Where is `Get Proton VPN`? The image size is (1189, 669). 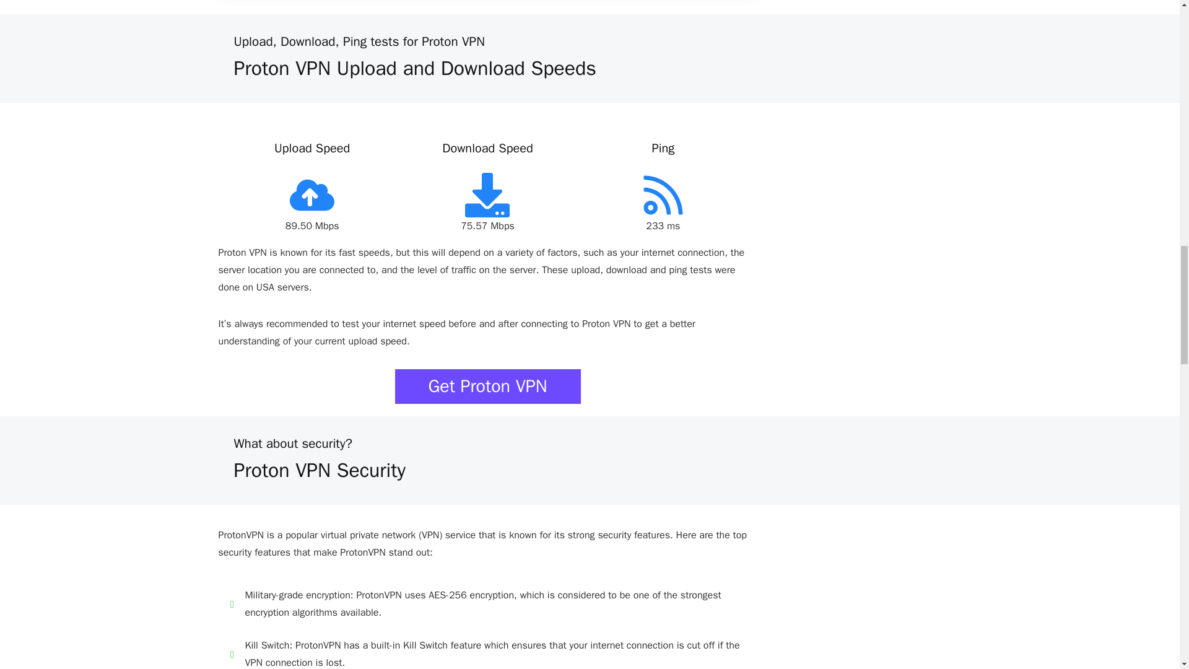
Get Proton VPN is located at coordinates (488, 387).